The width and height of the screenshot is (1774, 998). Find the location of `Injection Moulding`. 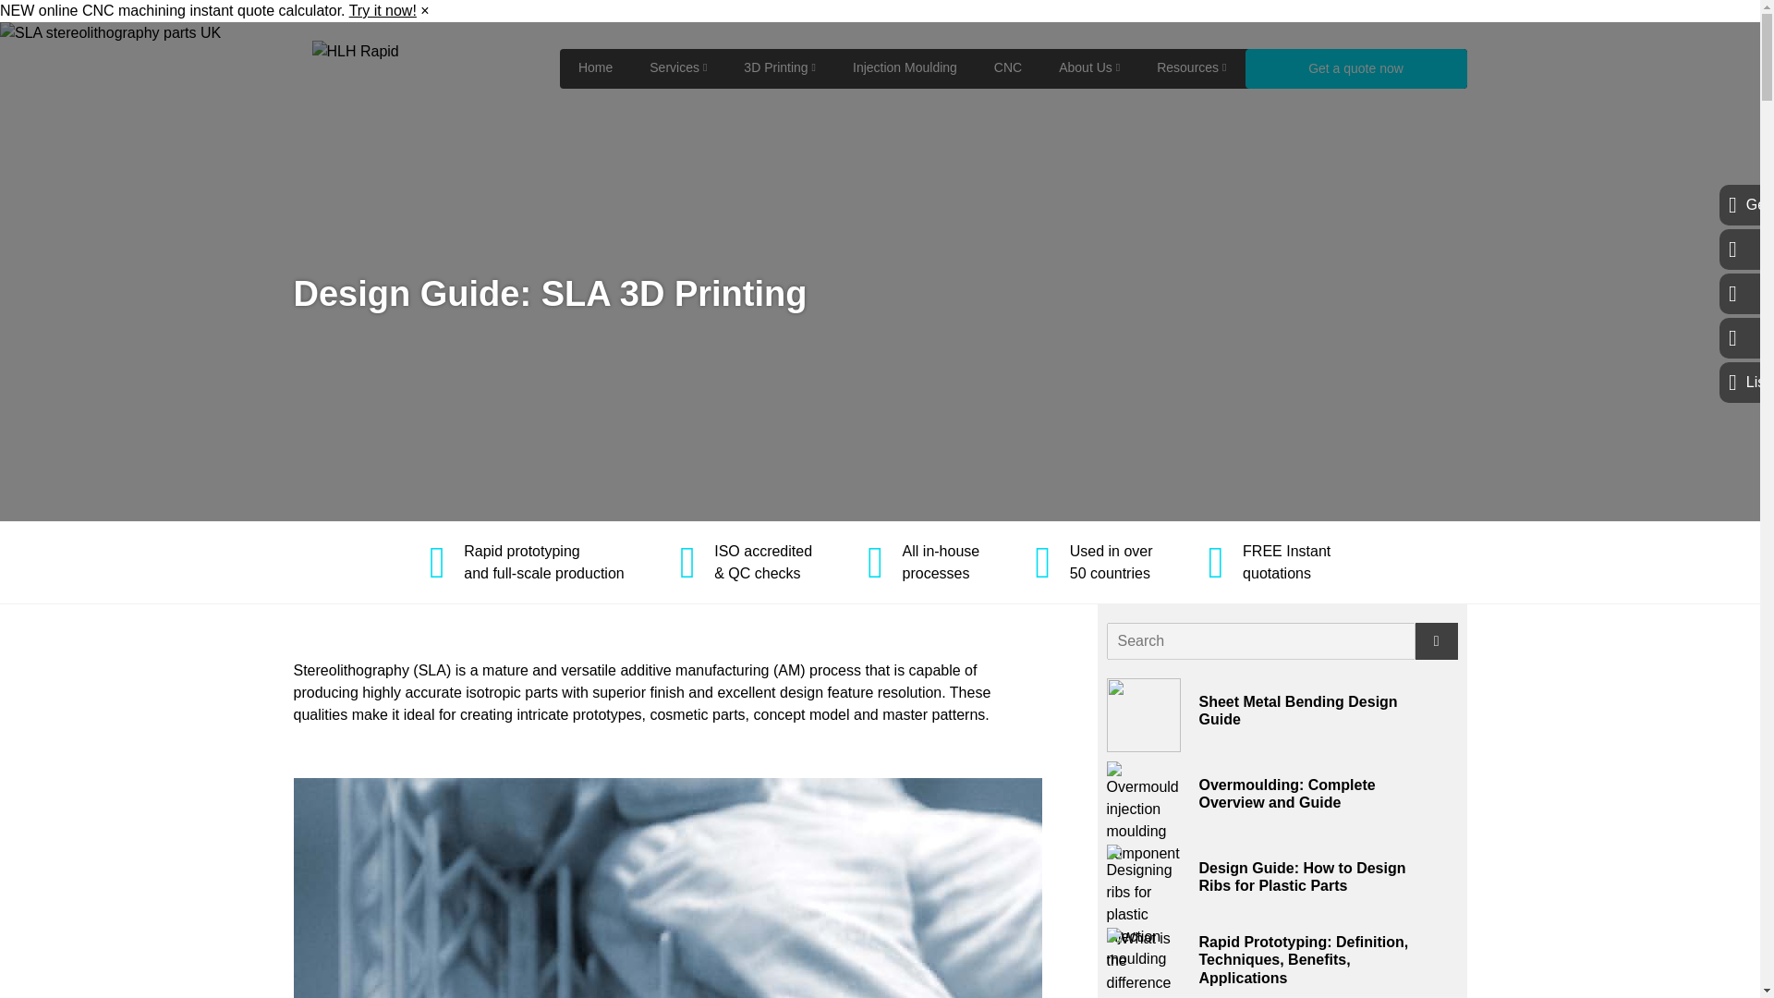

Injection Moulding is located at coordinates (905, 67).